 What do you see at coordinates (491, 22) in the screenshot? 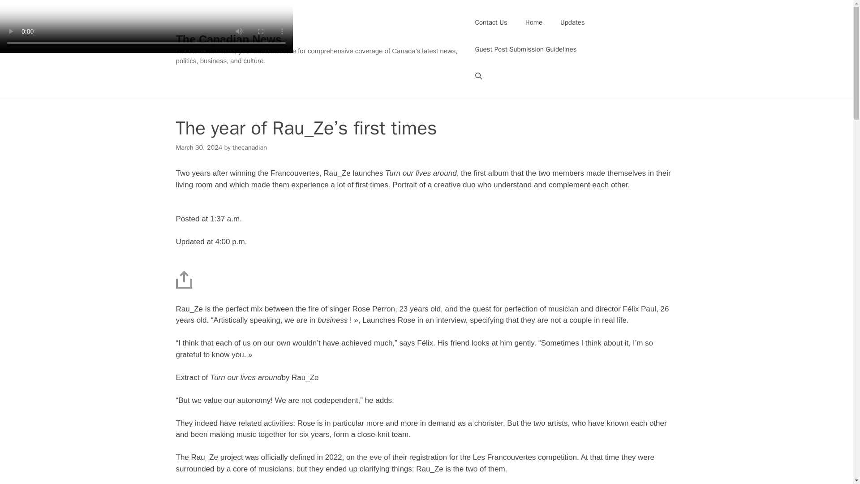
I see `Contact Us` at bounding box center [491, 22].